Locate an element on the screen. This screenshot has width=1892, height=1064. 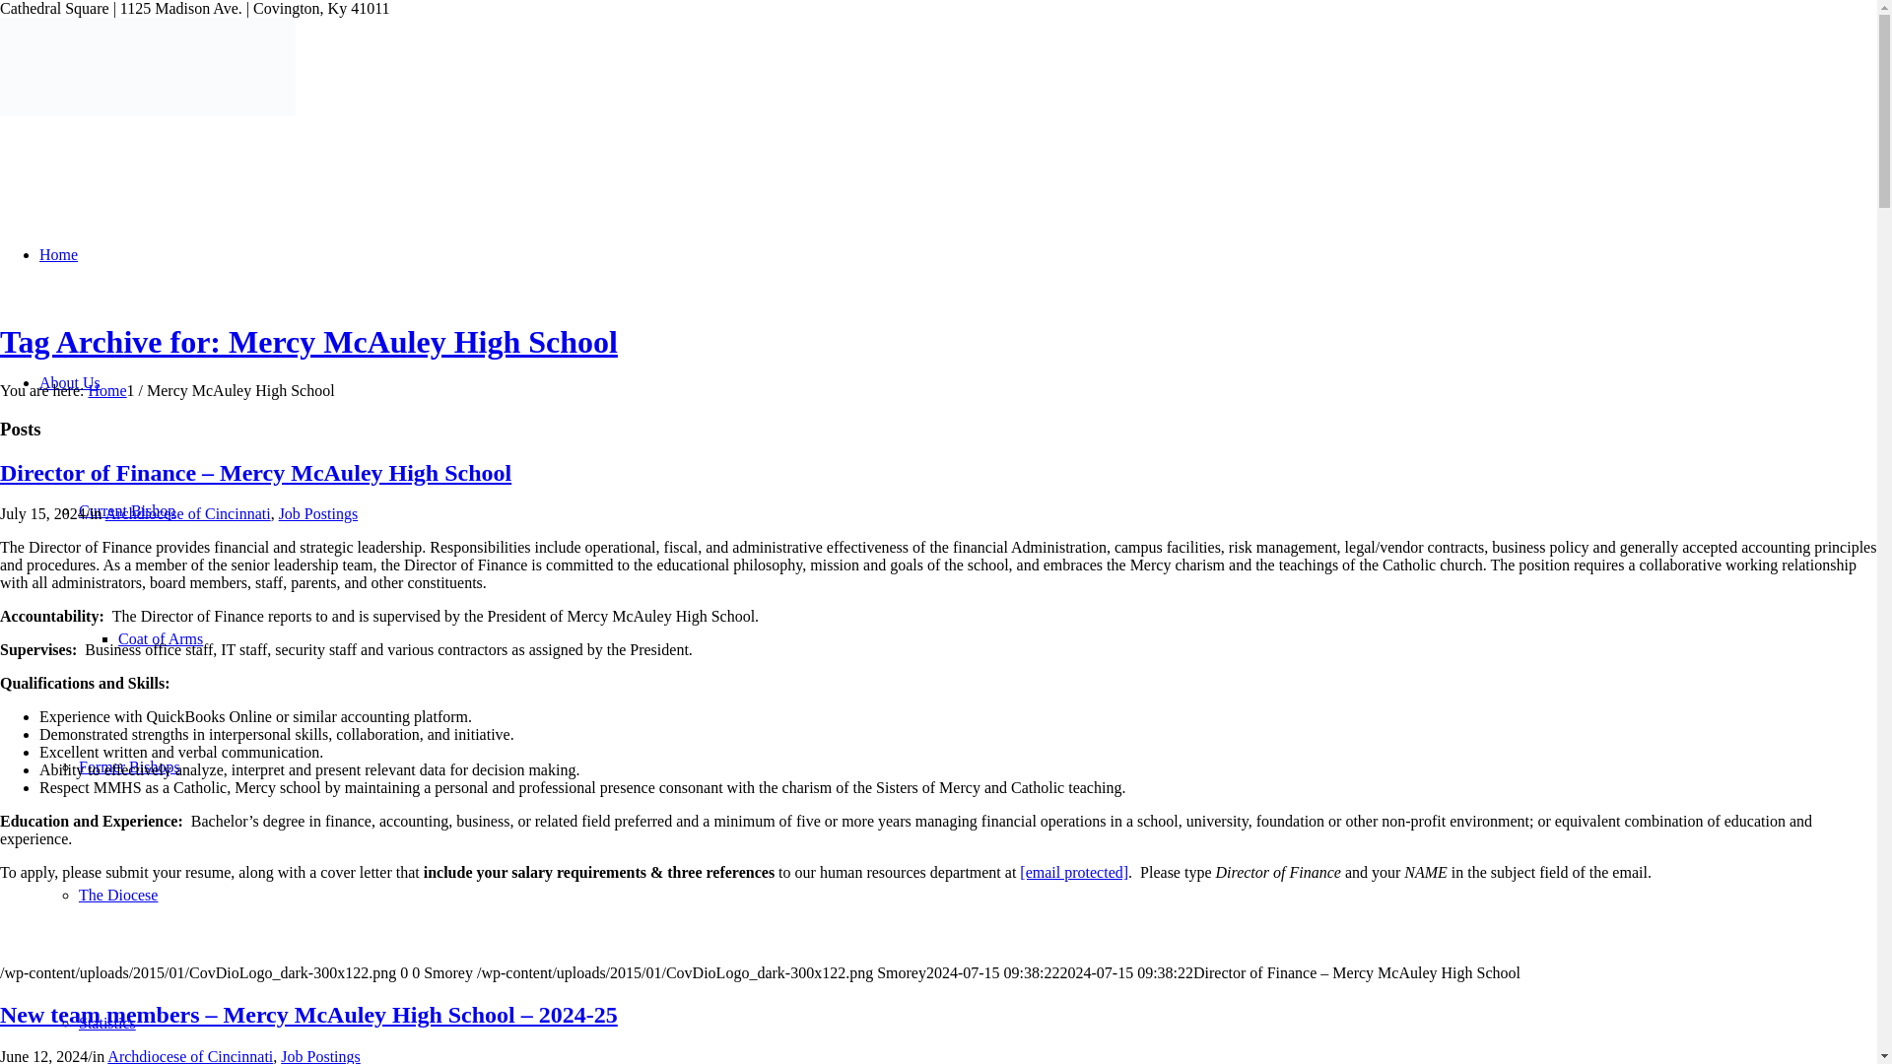
Diocese of Covington is located at coordinates (106, 390).